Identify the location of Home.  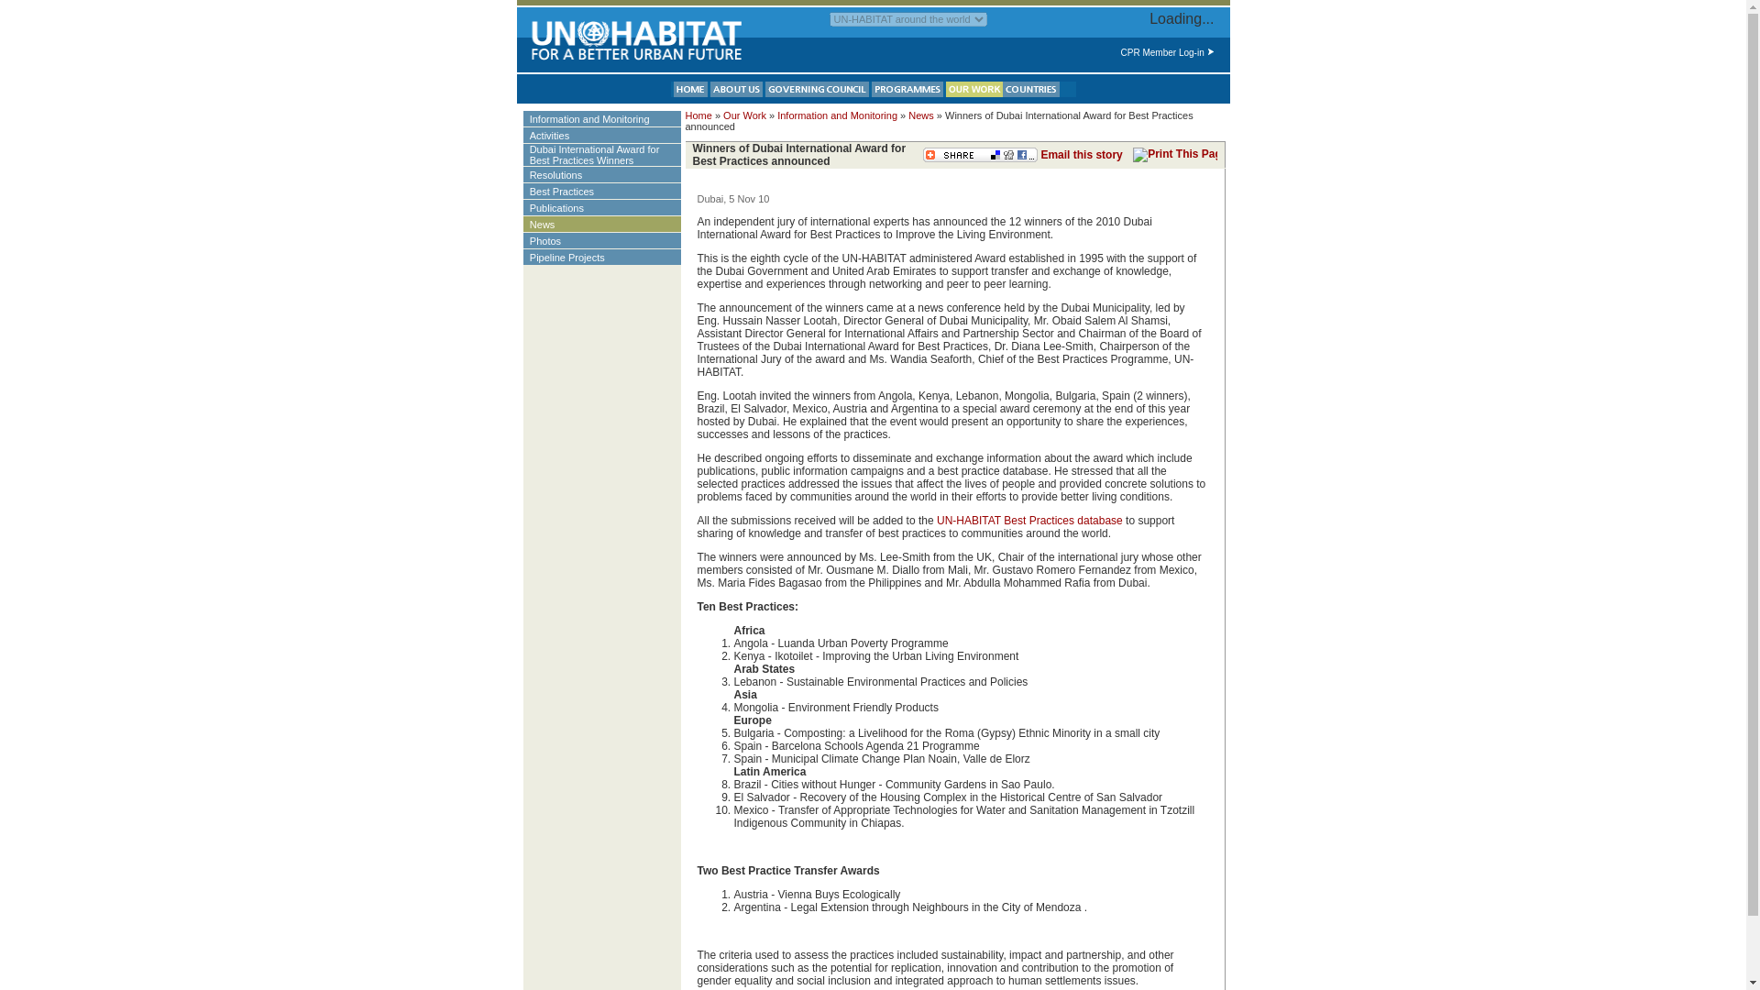
(698, 115).